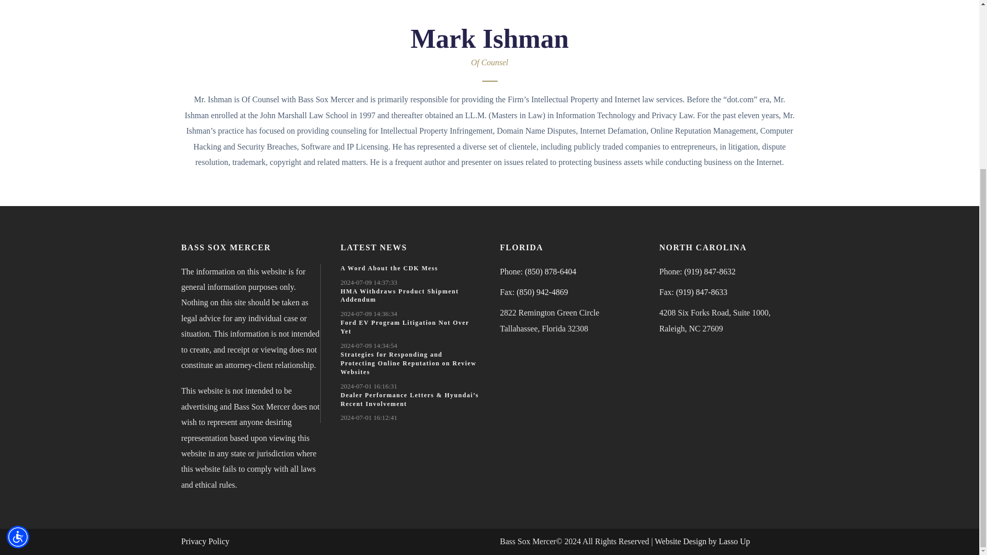 The width and height of the screenshot is (987, 555). I want to click on Privacy Policy, so click(205, 541).